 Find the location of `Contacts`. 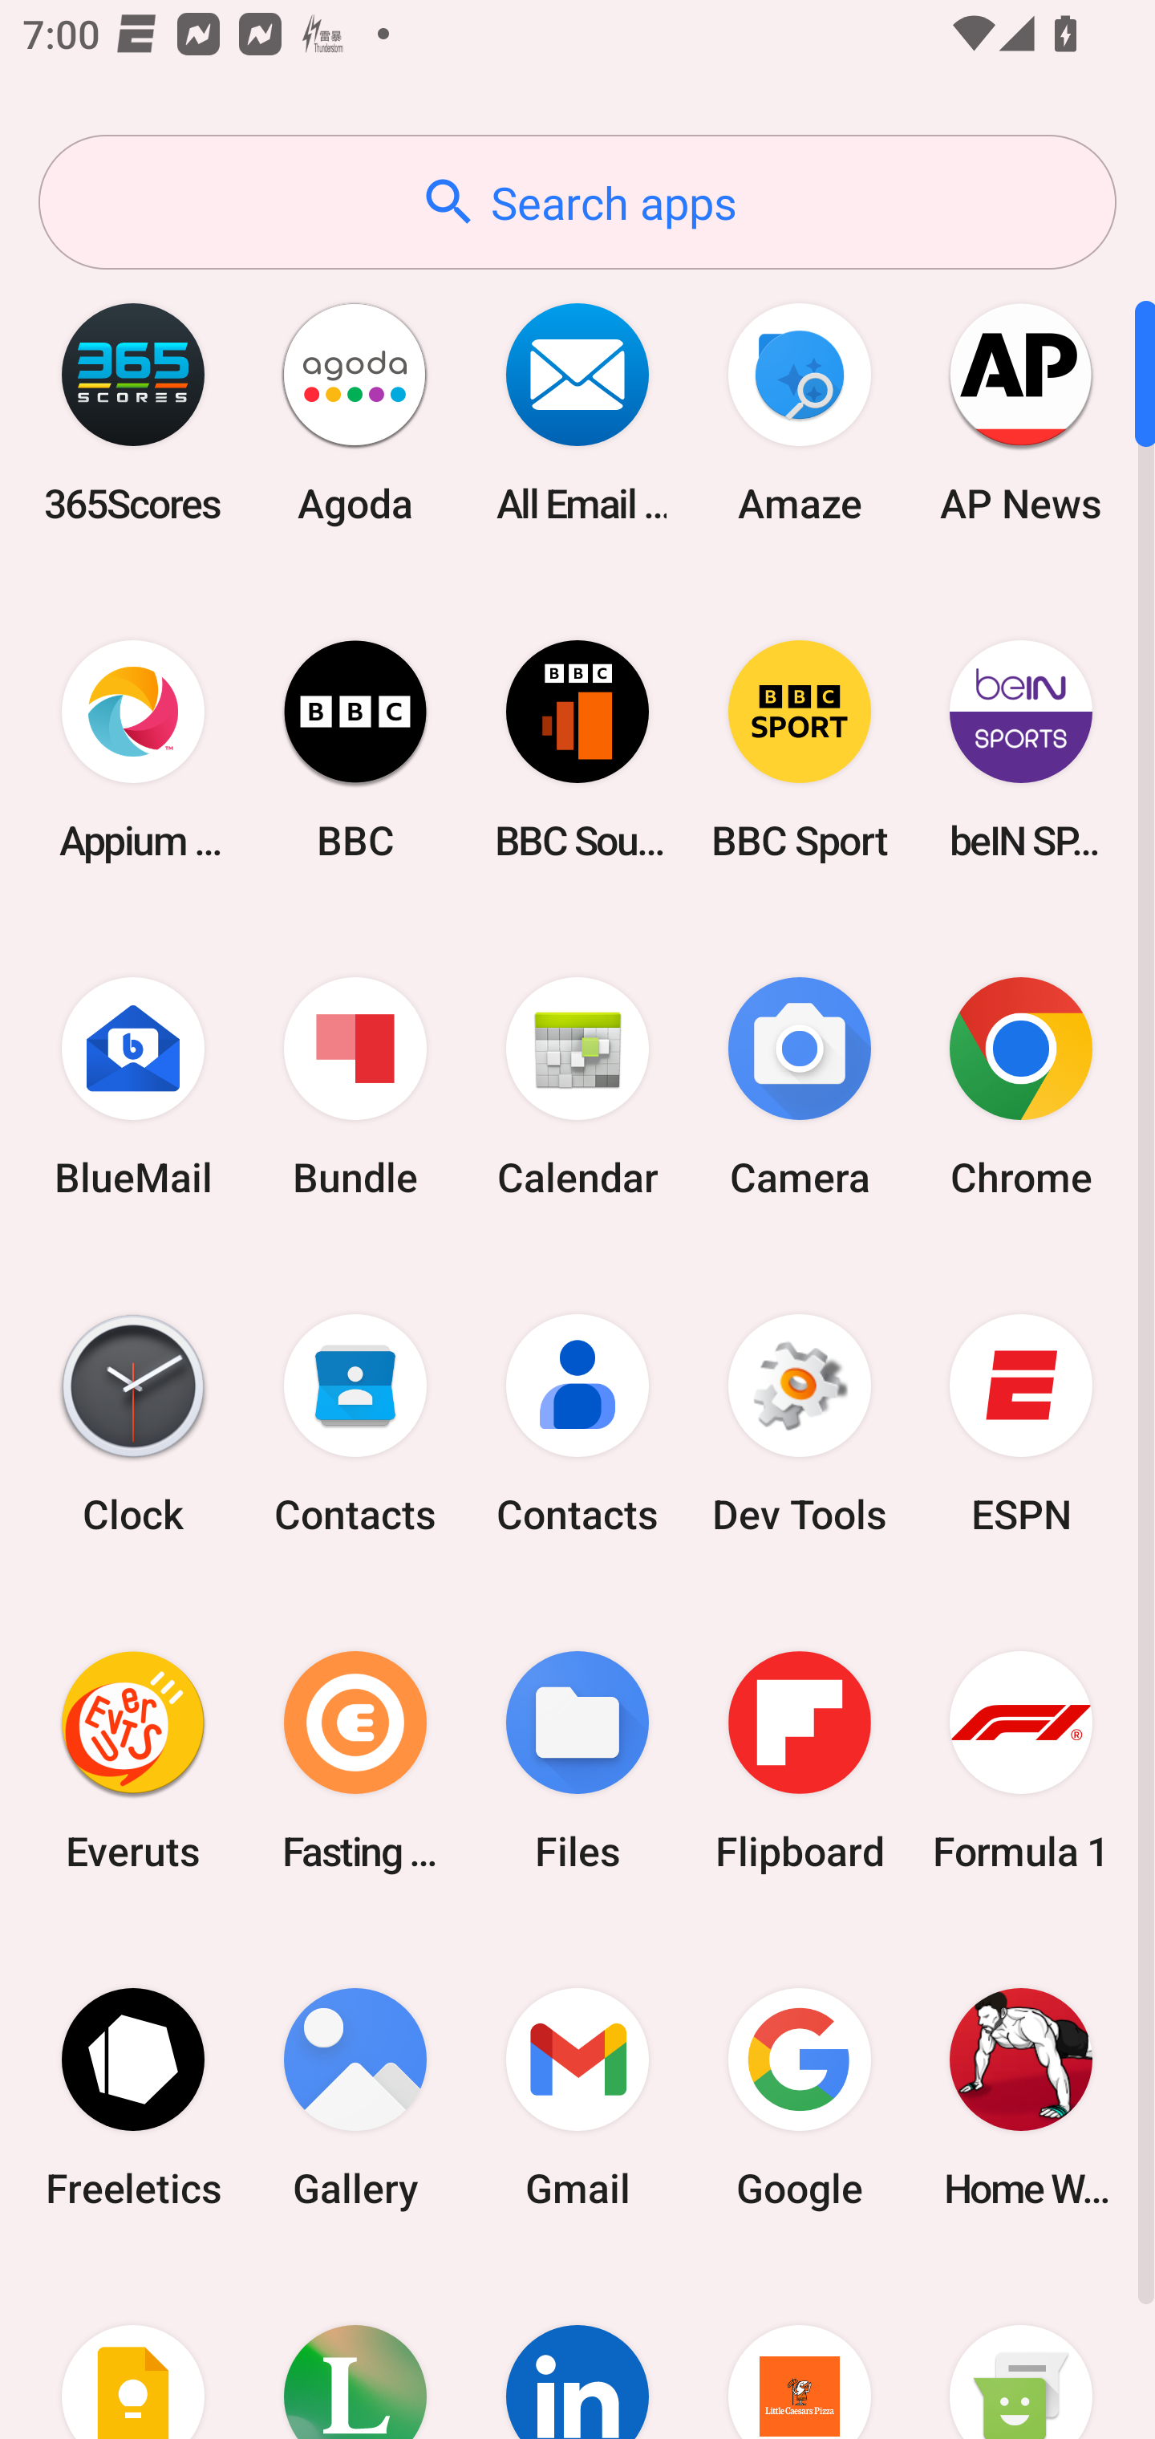

Contacts is located at coordinates (355, 1424).